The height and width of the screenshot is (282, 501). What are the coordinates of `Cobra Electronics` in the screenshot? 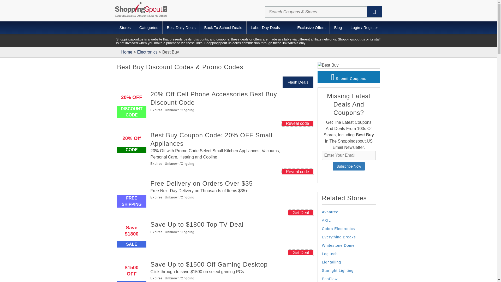 It's located at (339, 229).